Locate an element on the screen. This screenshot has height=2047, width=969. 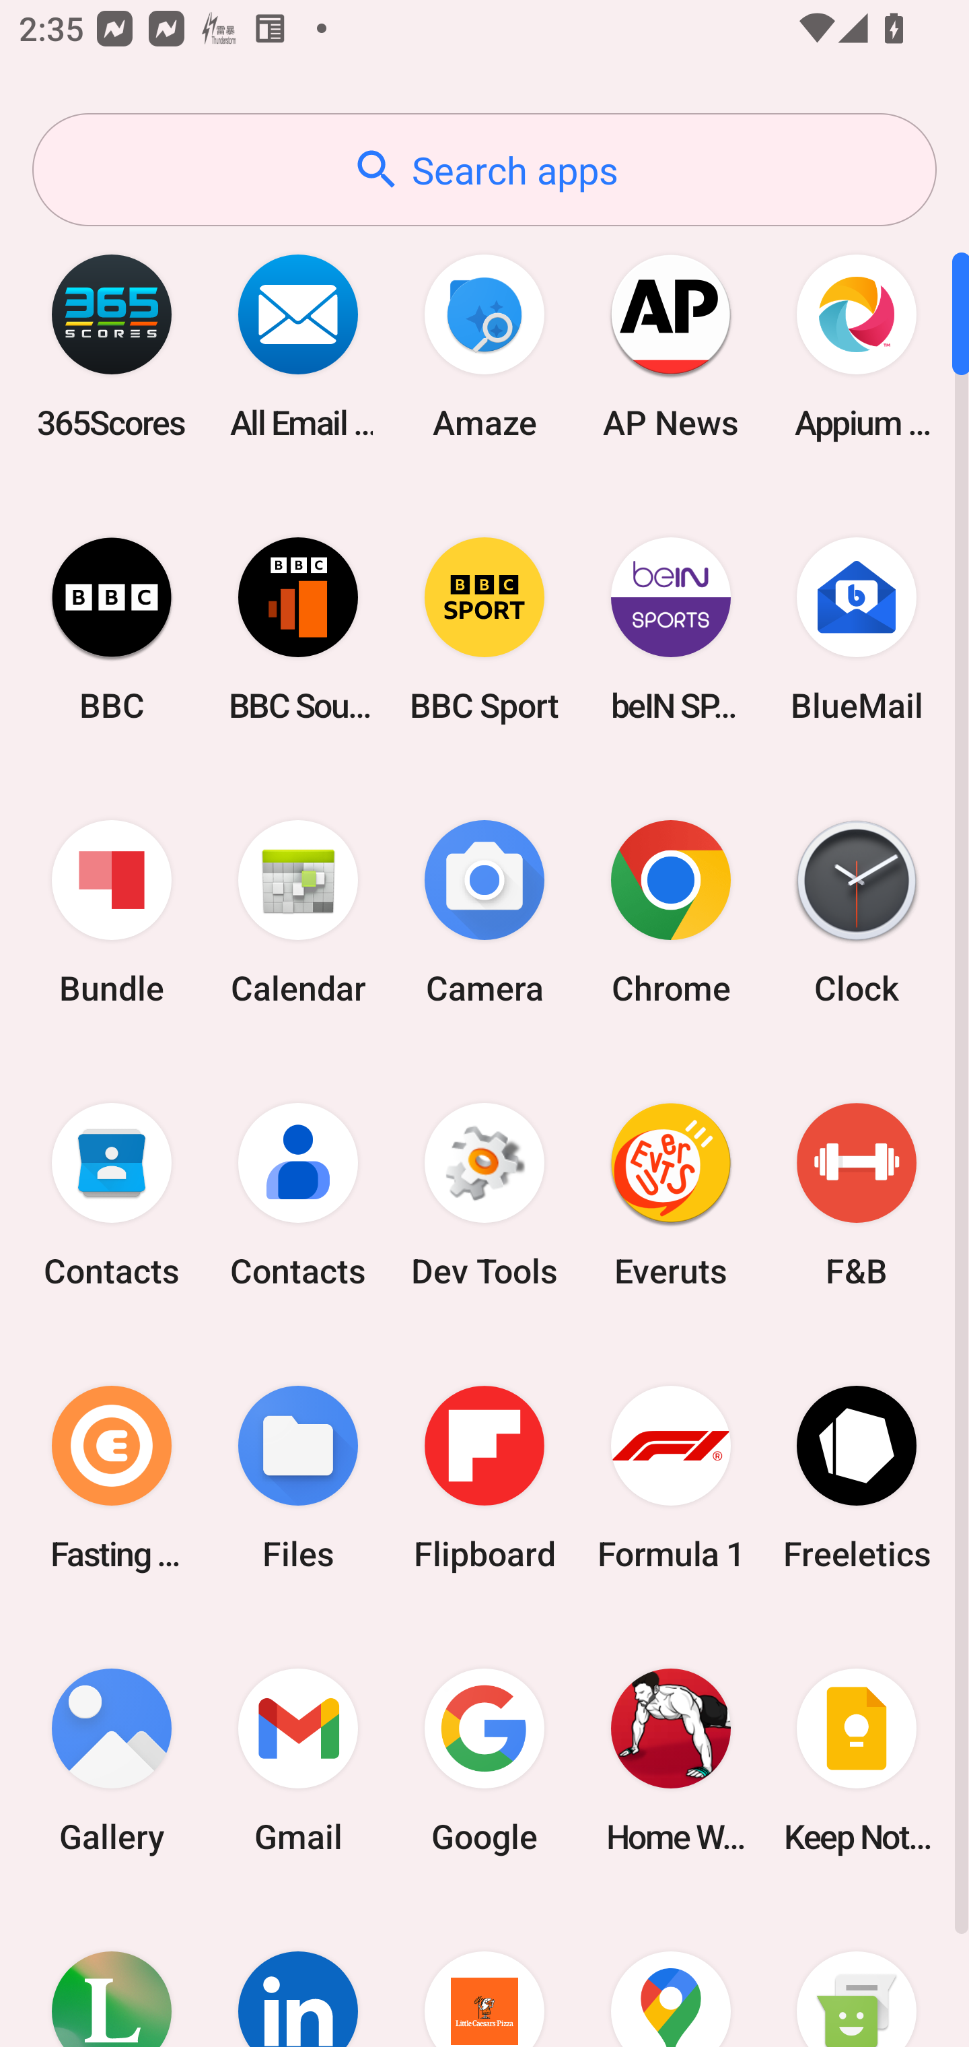
Home Workout is located at coordinates (670, 1760).